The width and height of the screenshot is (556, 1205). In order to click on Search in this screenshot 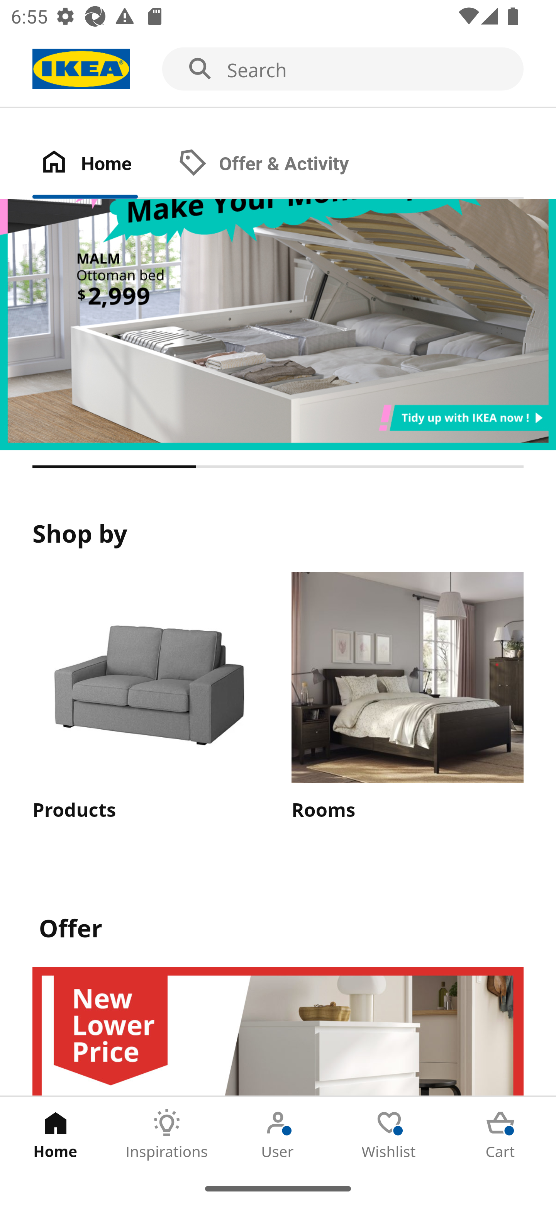, I will do `click(278, 70)`.